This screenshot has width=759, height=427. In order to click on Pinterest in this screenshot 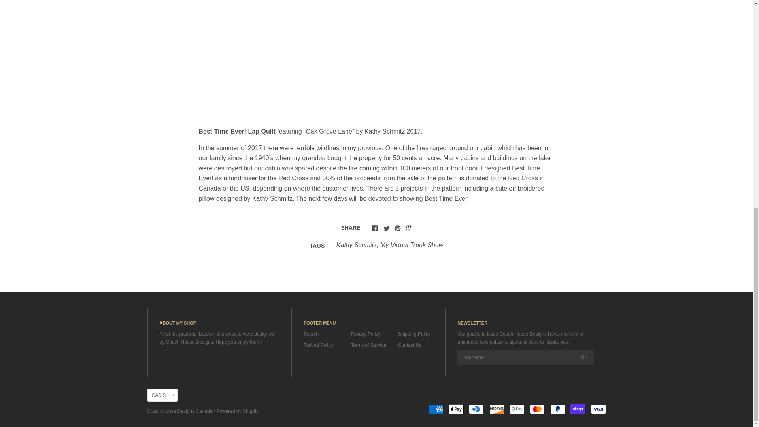, I will do `click(398, 228)`.